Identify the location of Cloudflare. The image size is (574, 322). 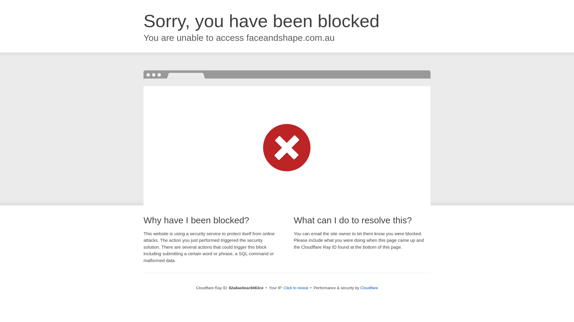
(369, 288).